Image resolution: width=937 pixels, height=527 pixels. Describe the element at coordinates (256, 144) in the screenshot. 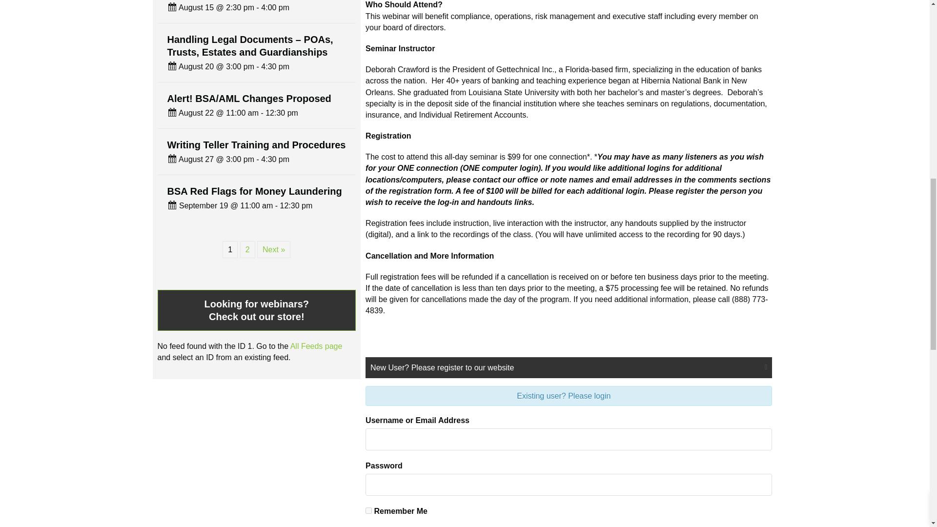

I see `Writing Teller Training and Procedures` at that location.